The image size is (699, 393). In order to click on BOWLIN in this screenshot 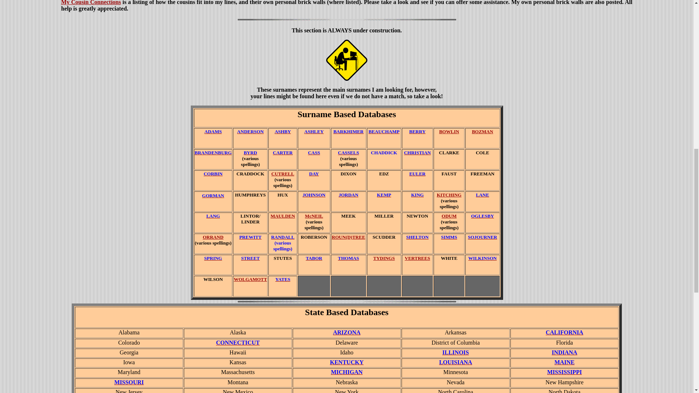, I will do `click(449, 132)`.